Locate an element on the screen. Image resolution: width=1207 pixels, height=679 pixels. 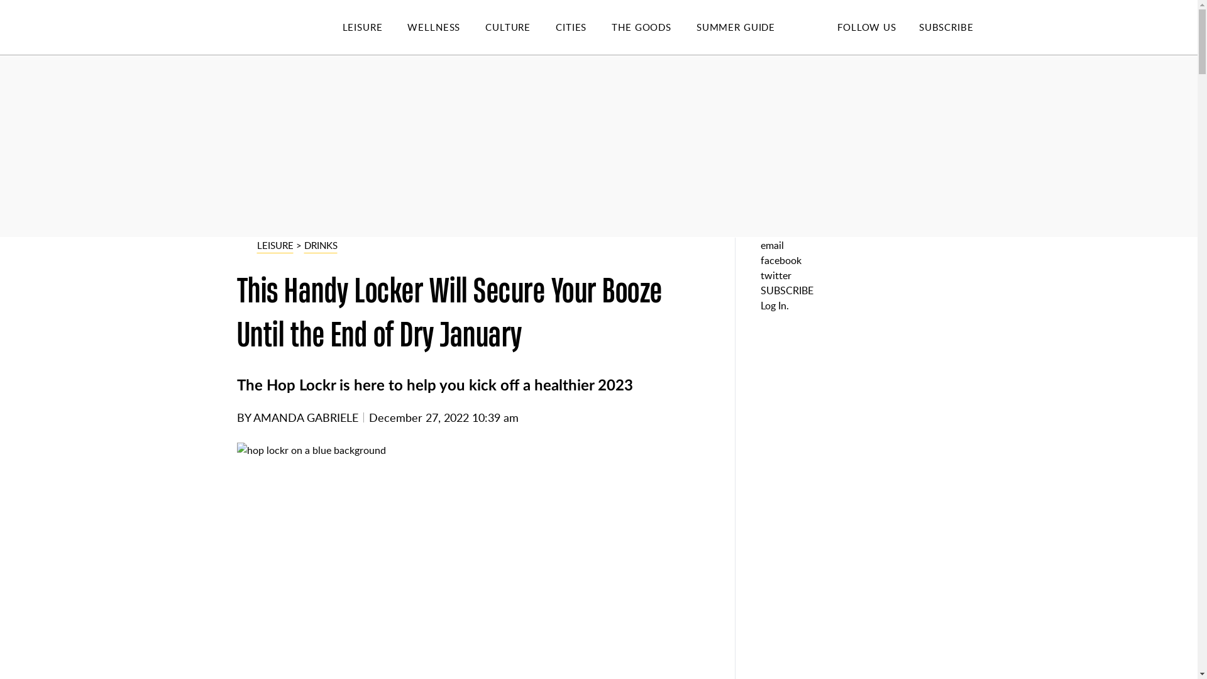
LEISURE is located at coordinates (375, 28).